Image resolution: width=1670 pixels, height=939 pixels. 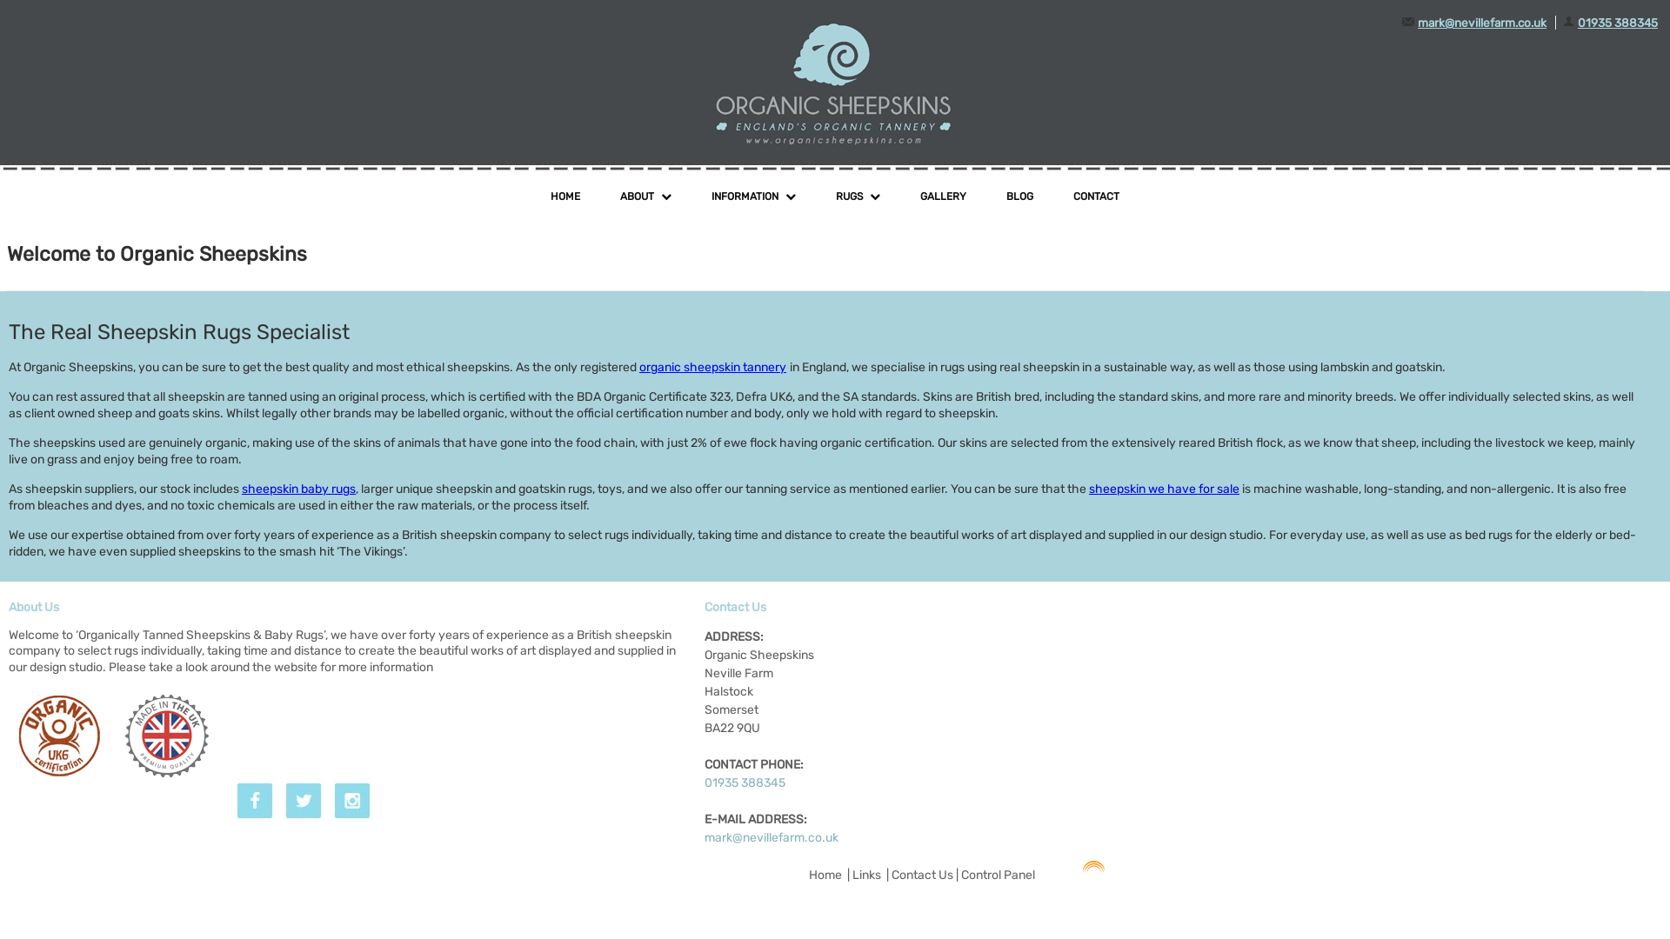 I want to click on 01935 388345, so click(x=1618, y=23).